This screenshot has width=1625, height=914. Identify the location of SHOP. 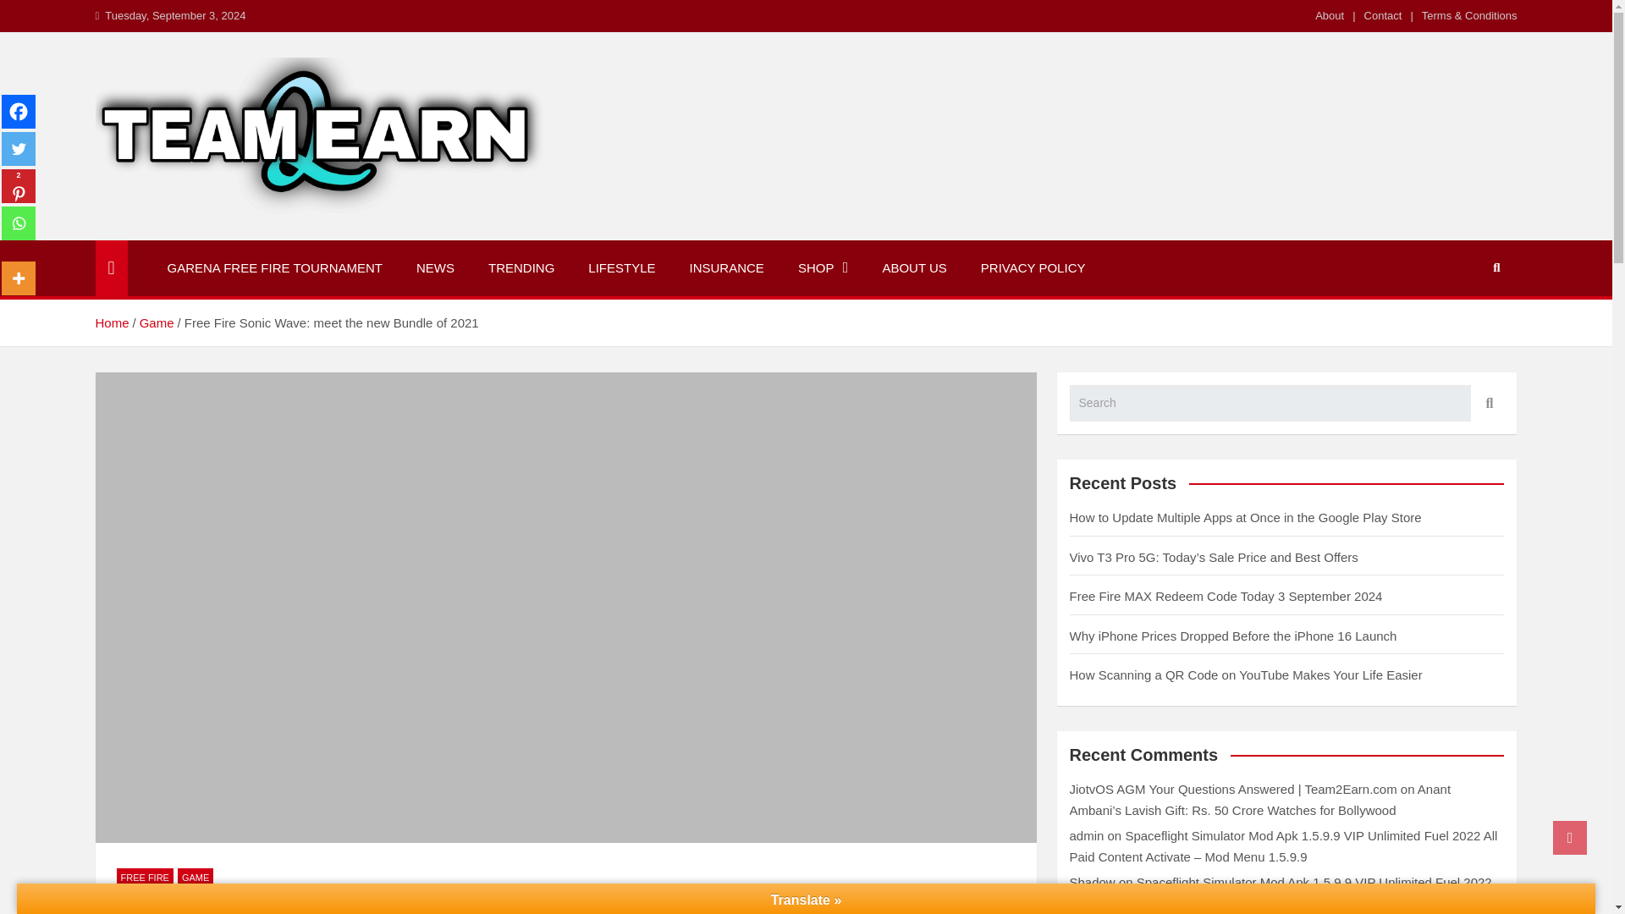
(824, 267).